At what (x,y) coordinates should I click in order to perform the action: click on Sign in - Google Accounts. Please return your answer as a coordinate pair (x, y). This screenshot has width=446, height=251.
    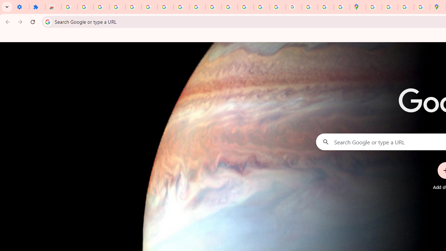
    Looking at the image, I should click on (69, 7).